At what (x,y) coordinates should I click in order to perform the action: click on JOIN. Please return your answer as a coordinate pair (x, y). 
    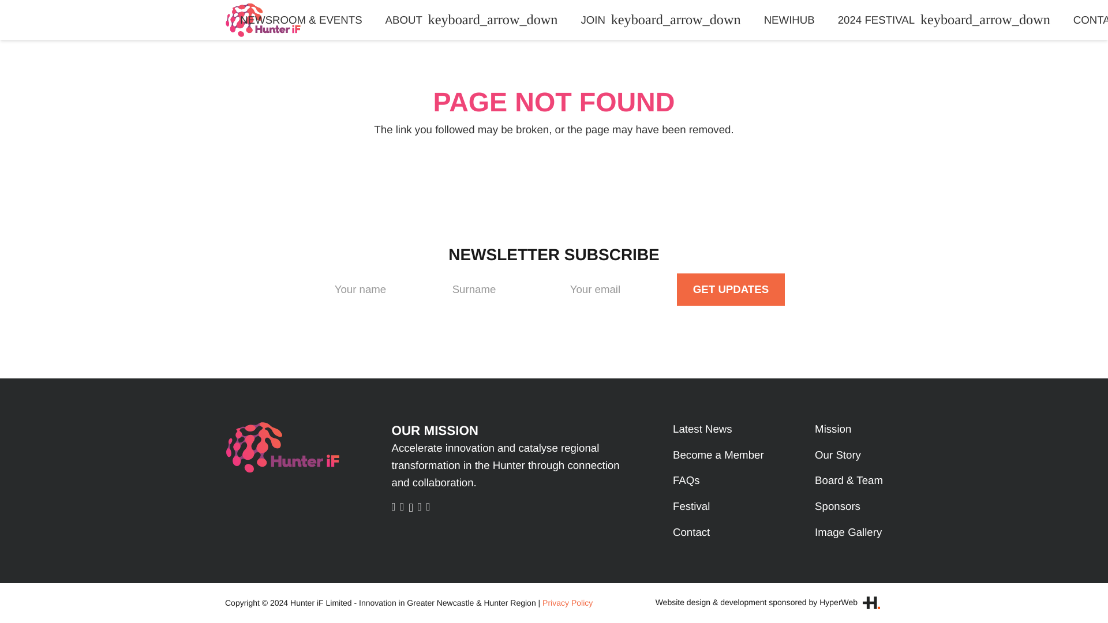
    Looking at the image, I should click on (660, 20).